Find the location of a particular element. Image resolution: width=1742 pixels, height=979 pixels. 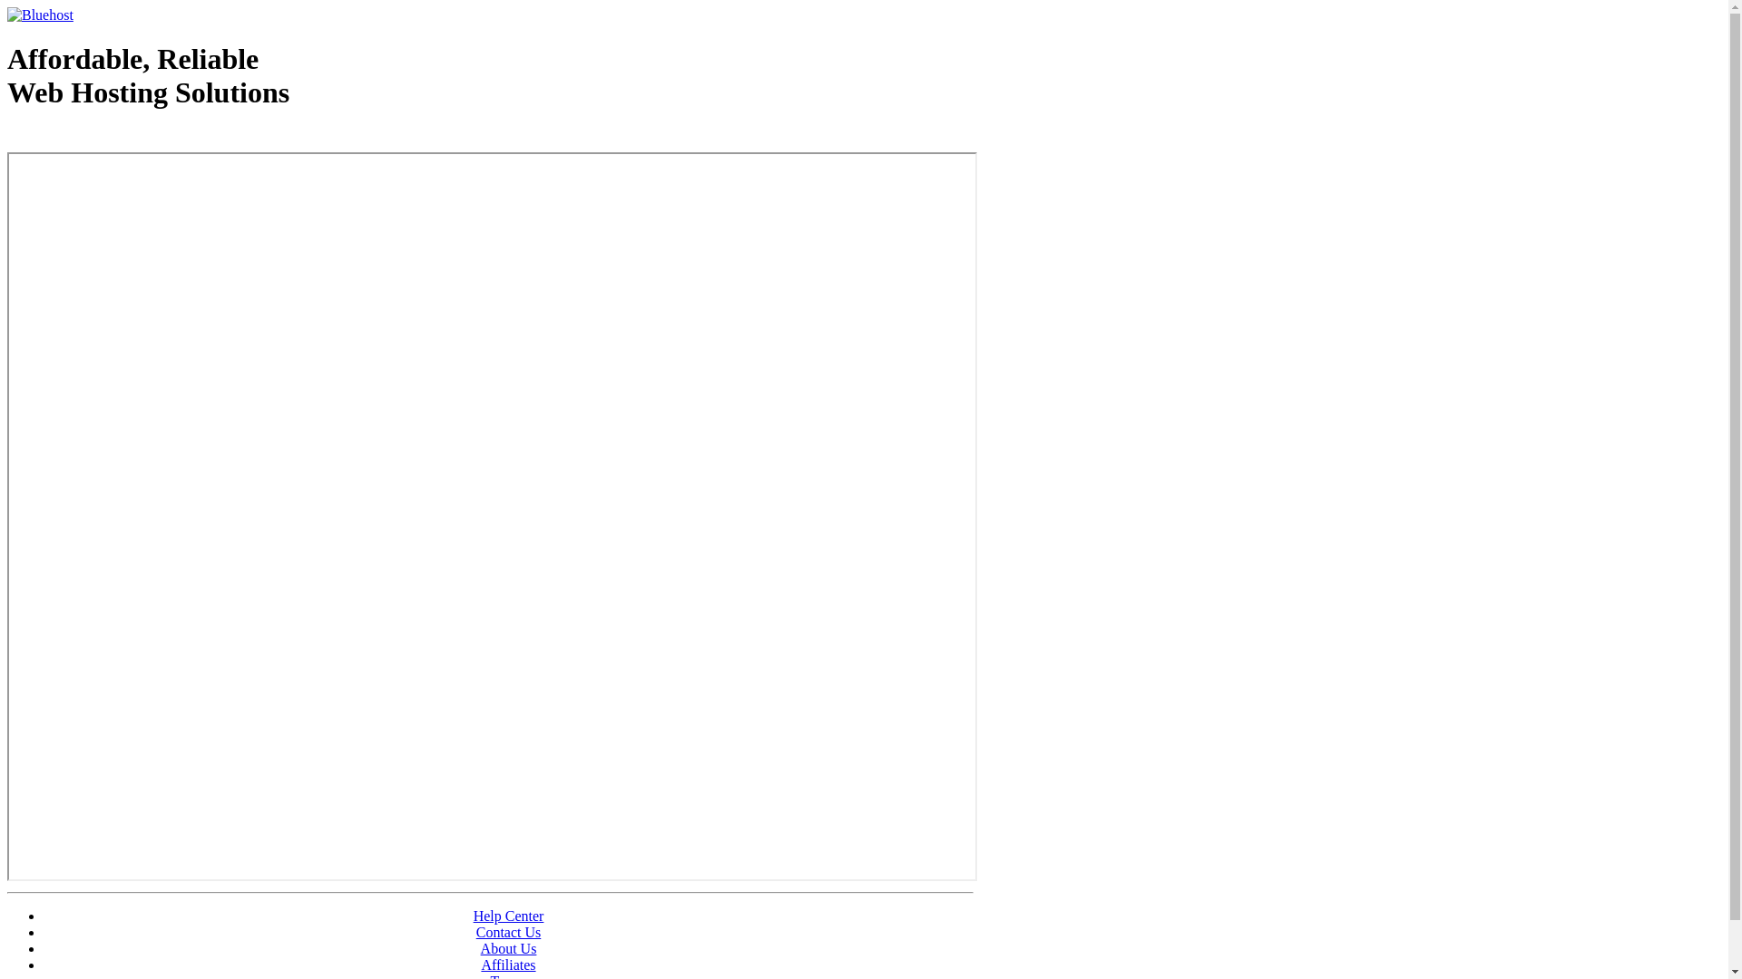

Help Center is located at coordinates (509, 916).